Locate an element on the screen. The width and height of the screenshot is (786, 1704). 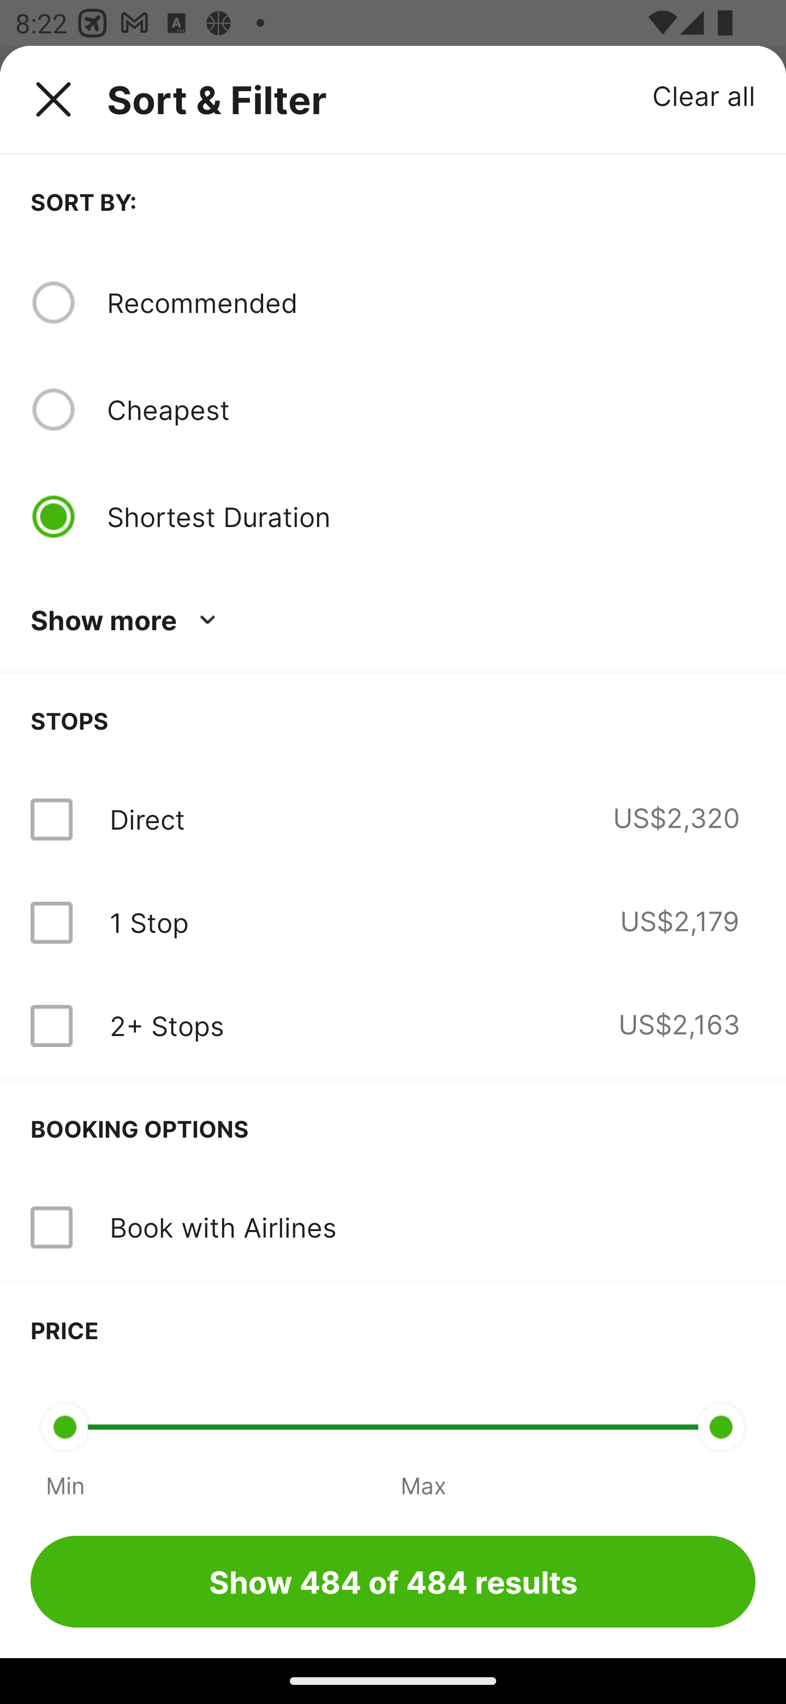
1 Stop US$2,179 is located at coordinates (393, 922).